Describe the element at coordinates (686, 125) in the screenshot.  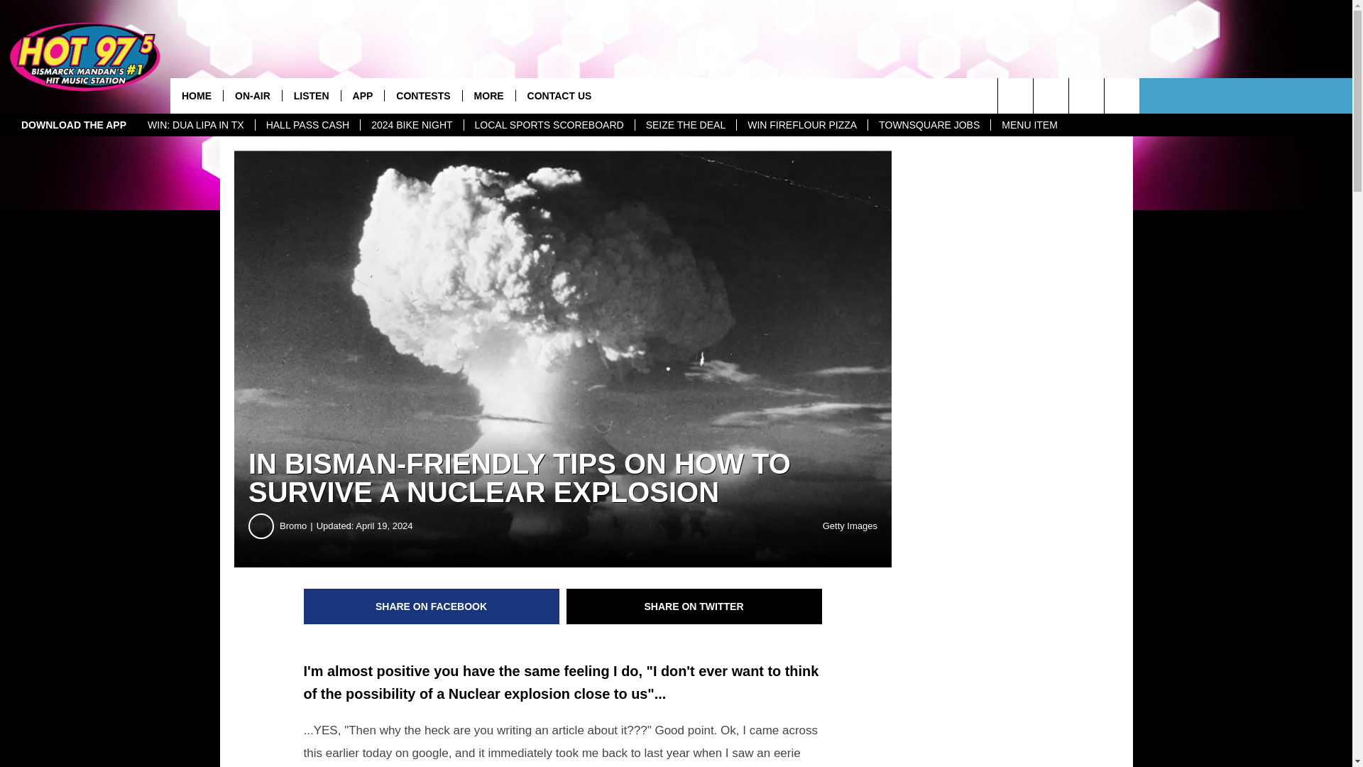
I see `SEIZE THE DEAL` at that location.